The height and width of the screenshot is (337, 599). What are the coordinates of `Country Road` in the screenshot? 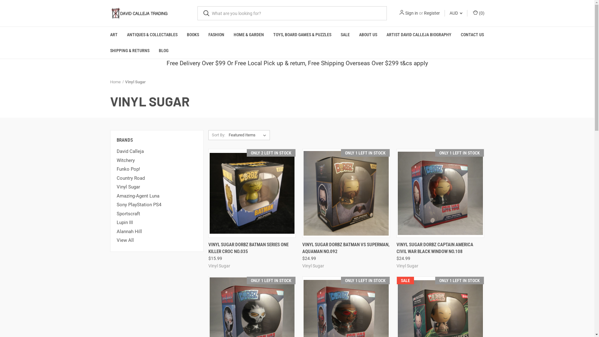 It's located at (157, 178).